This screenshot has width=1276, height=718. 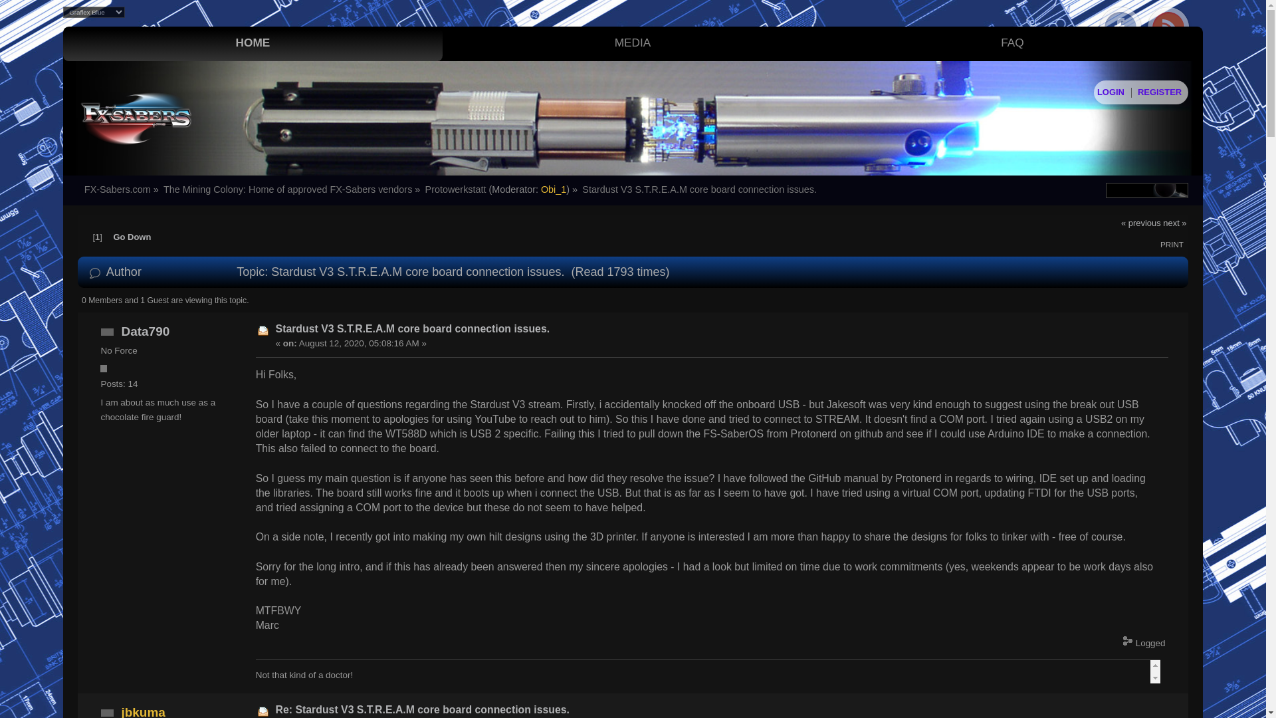 What do you see at coordinates (144, 711) in the screenshot?
I see `View the profile of jbkuma` at bounding box center [144, 711].